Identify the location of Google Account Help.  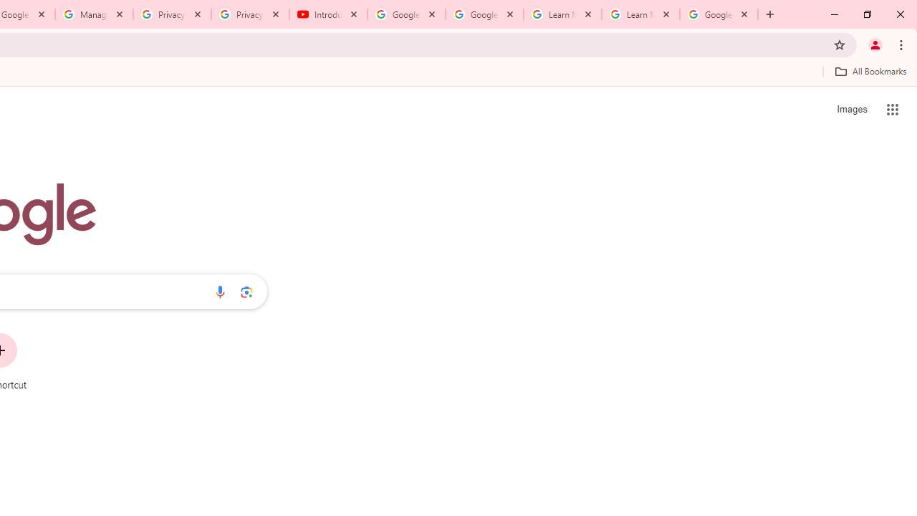
(484, 14).